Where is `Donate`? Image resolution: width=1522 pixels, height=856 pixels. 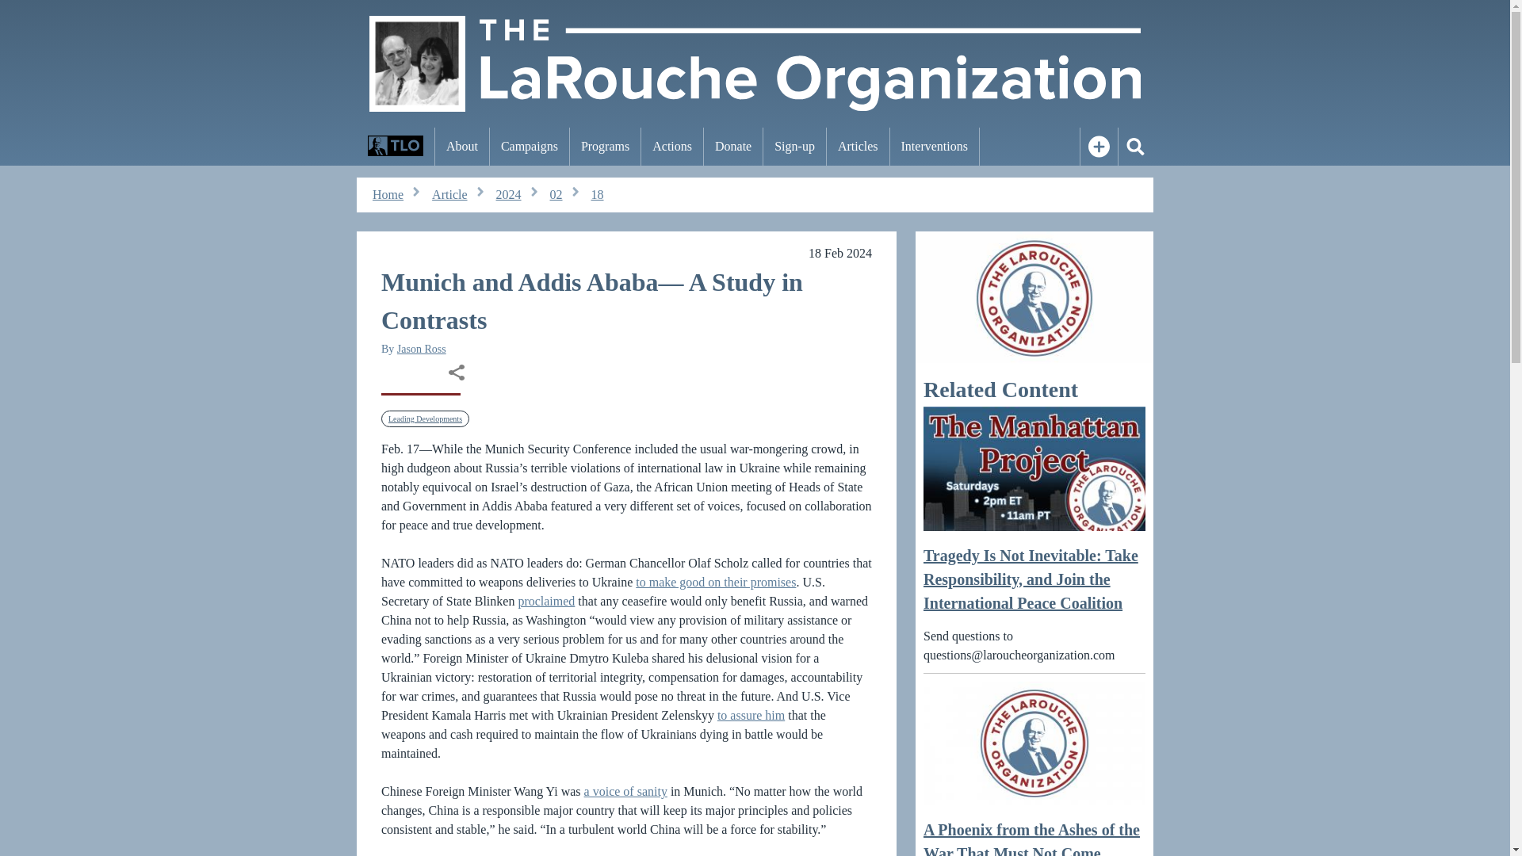
Donate is located at coordinates (732, 146).